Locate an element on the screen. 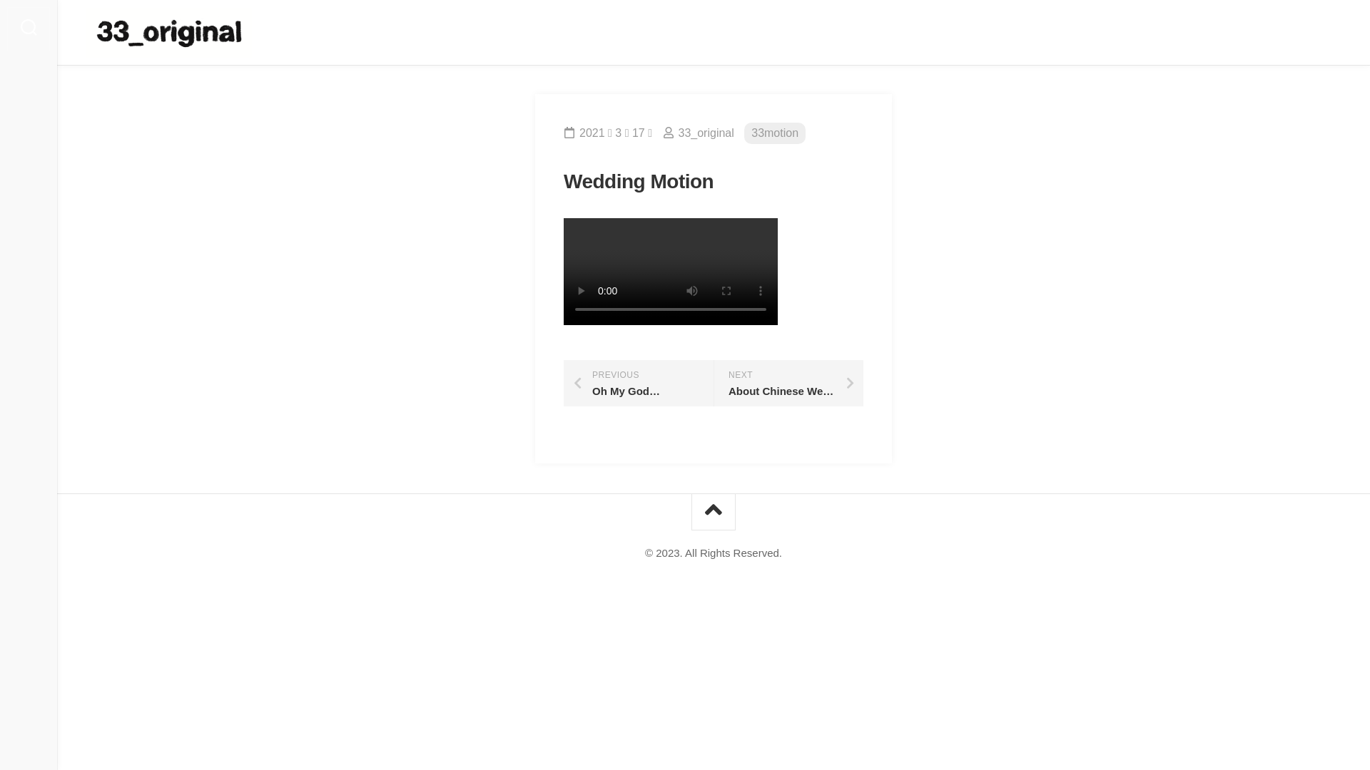 The width and height of the screenshot is (1370, 770). 33motion is located at coordinates (775, 134).